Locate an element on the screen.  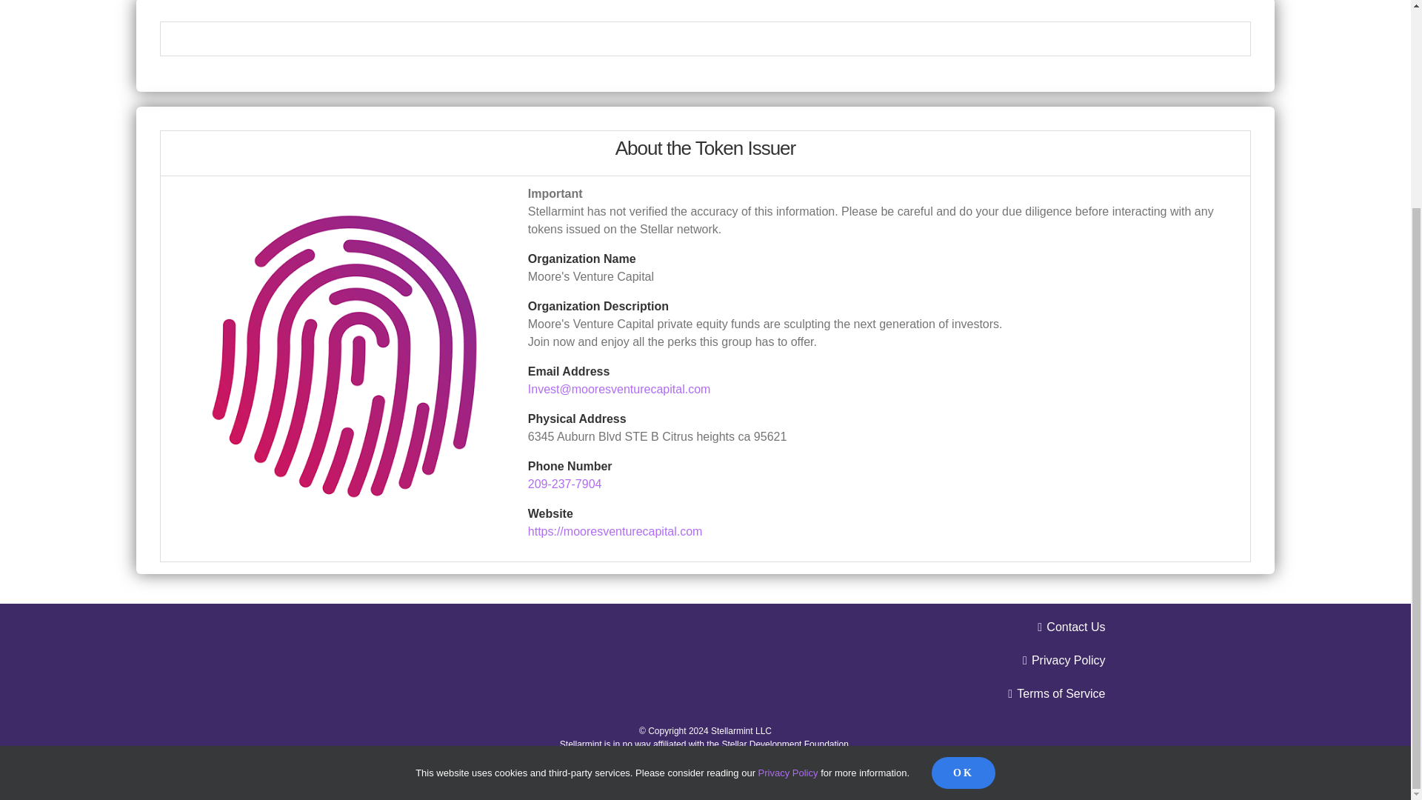
Stellar Development Foundation is located at coordinates (784, 744).